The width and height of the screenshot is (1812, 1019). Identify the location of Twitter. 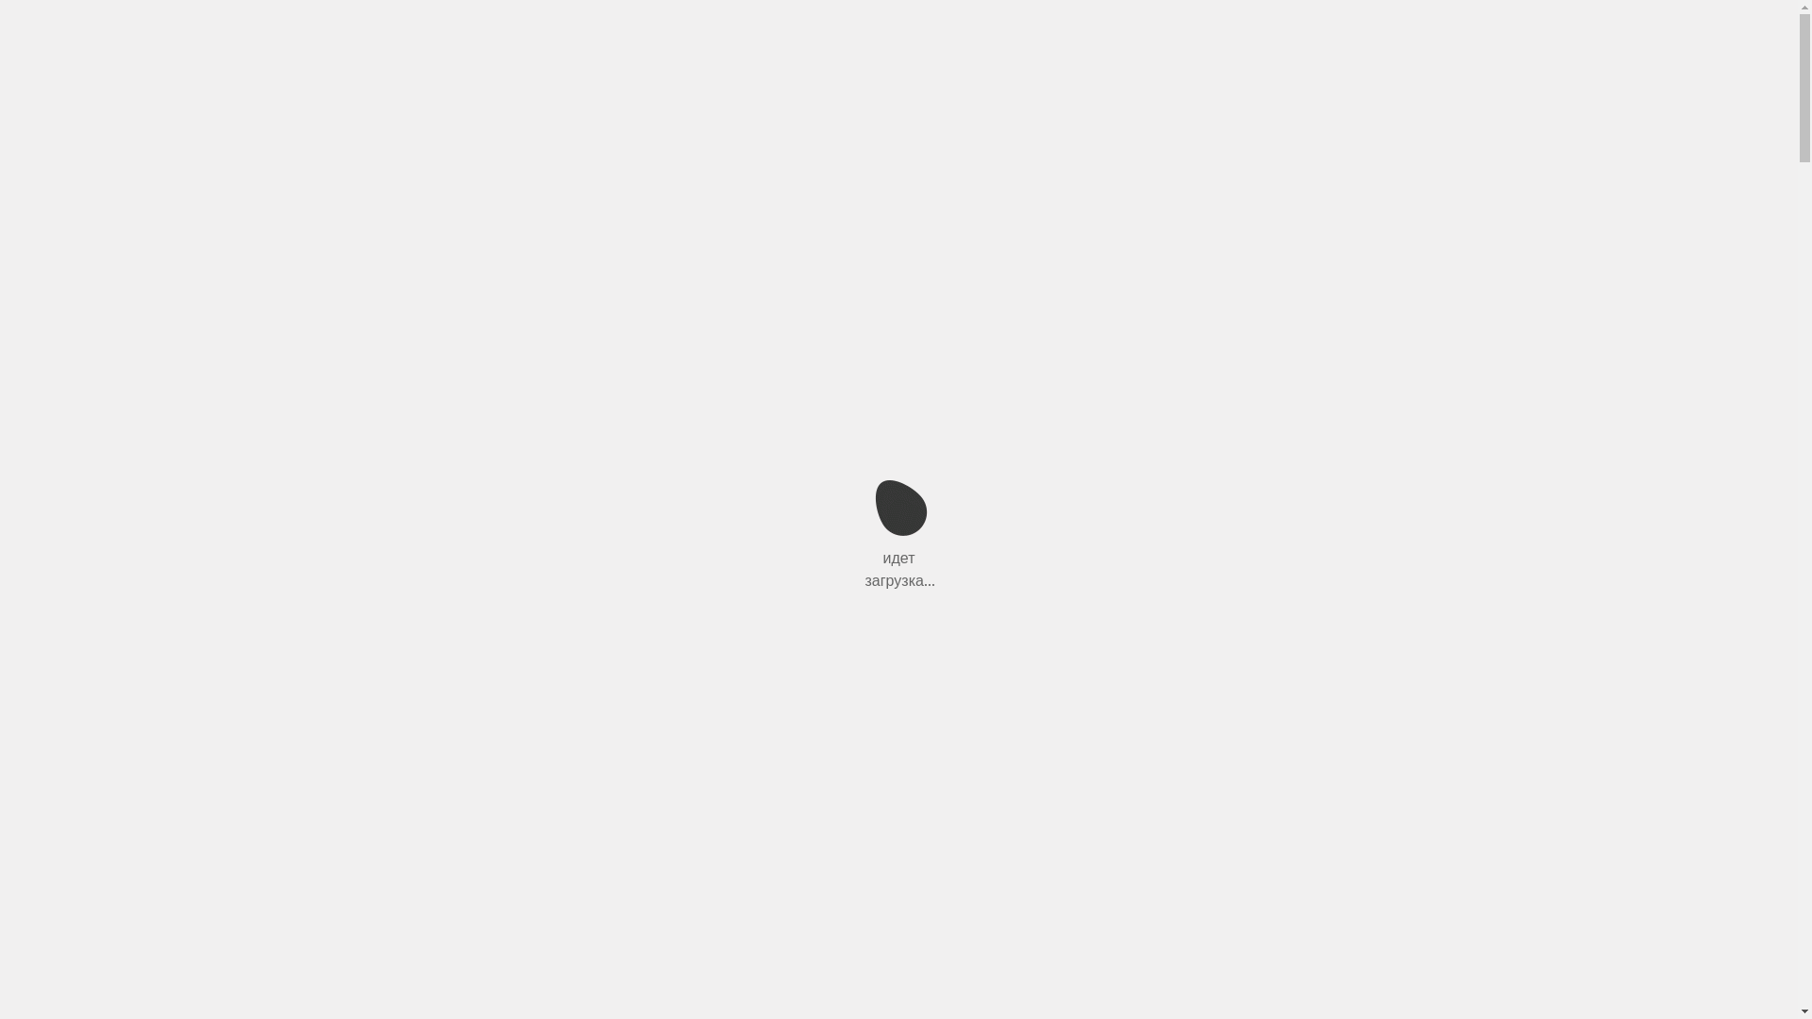
(925, 654).